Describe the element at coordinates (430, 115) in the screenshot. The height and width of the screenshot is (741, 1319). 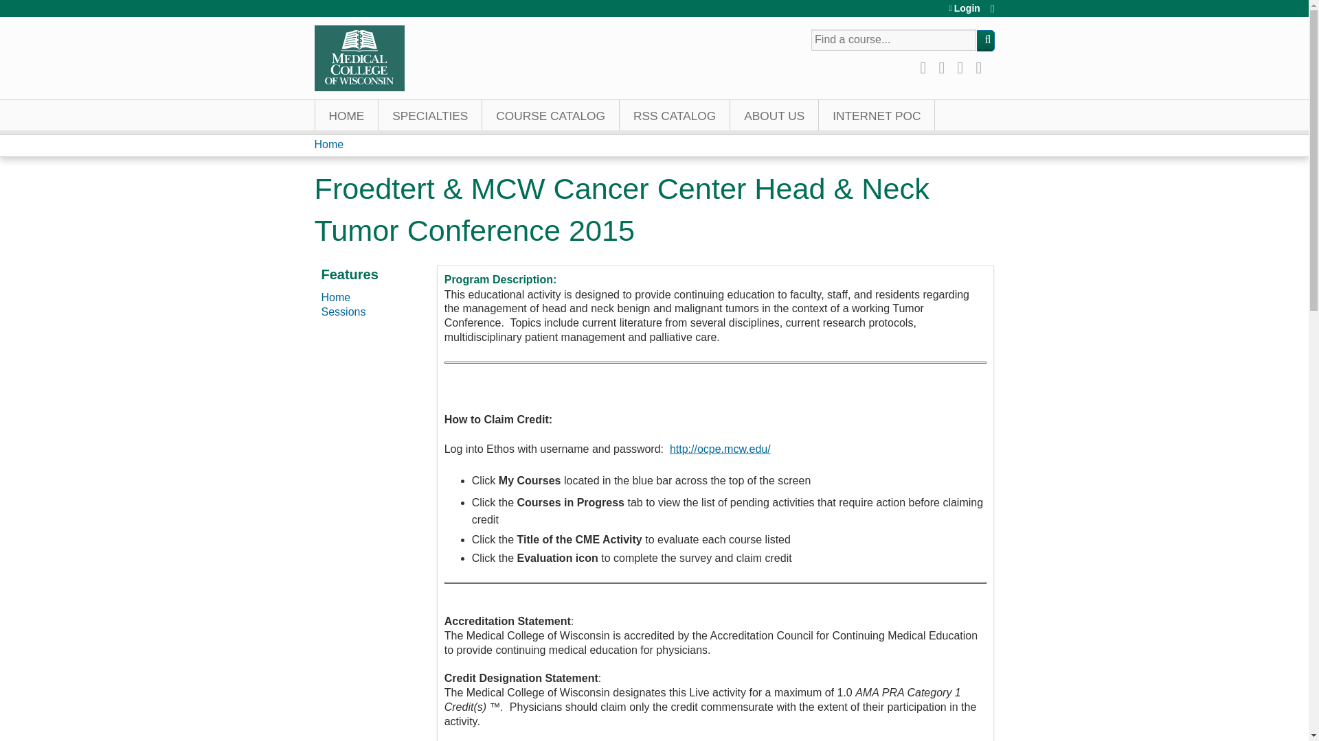
I see `EthosCE Learning Groups` at that location.